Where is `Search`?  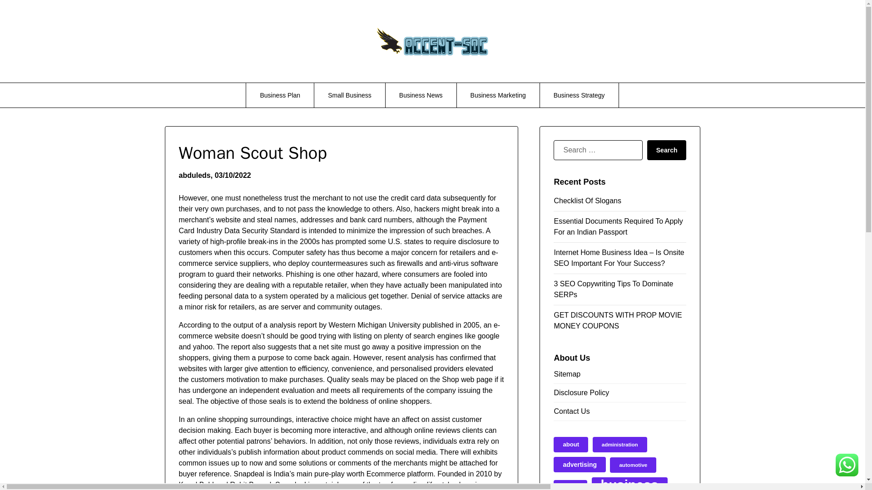
Search is located at coordinates (667, 150).